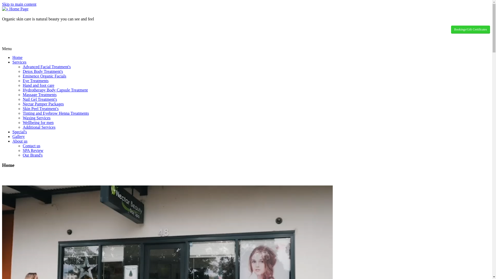 Image resolution: width=496 pixels, height=279 pixels. What do you see at coordinates (18, 57) in the screenshot?
I see `Home` at bounding box center [18, 57].